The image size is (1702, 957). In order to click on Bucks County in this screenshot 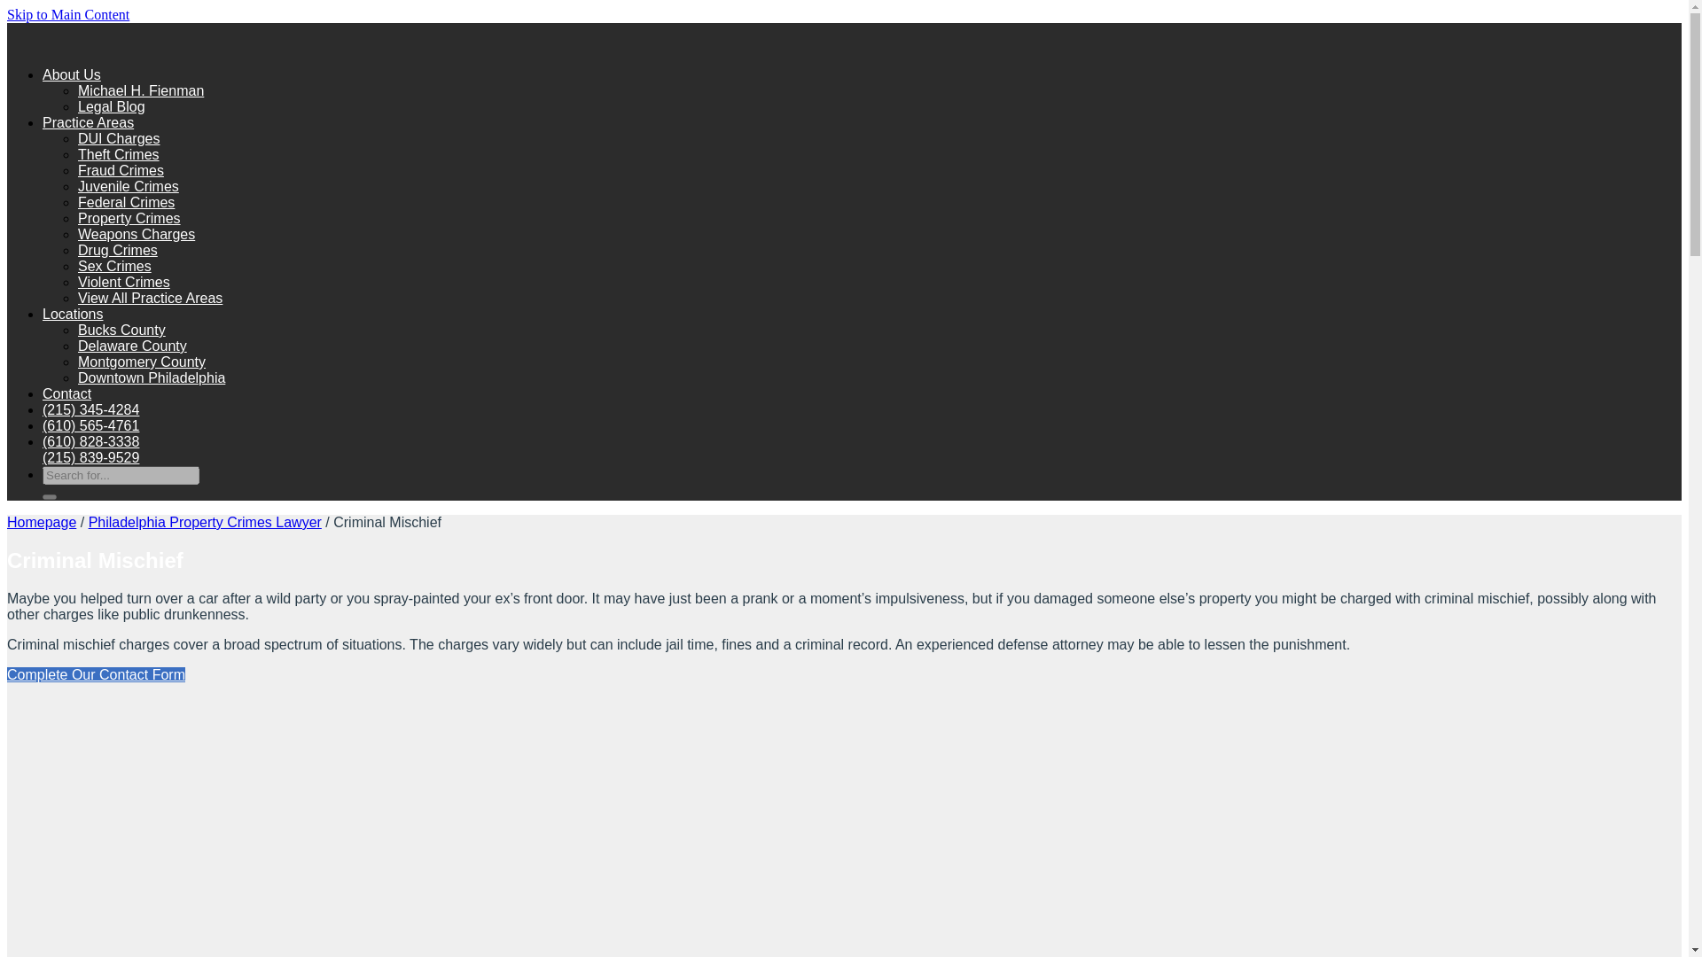, I will do `click(121, 330)`.